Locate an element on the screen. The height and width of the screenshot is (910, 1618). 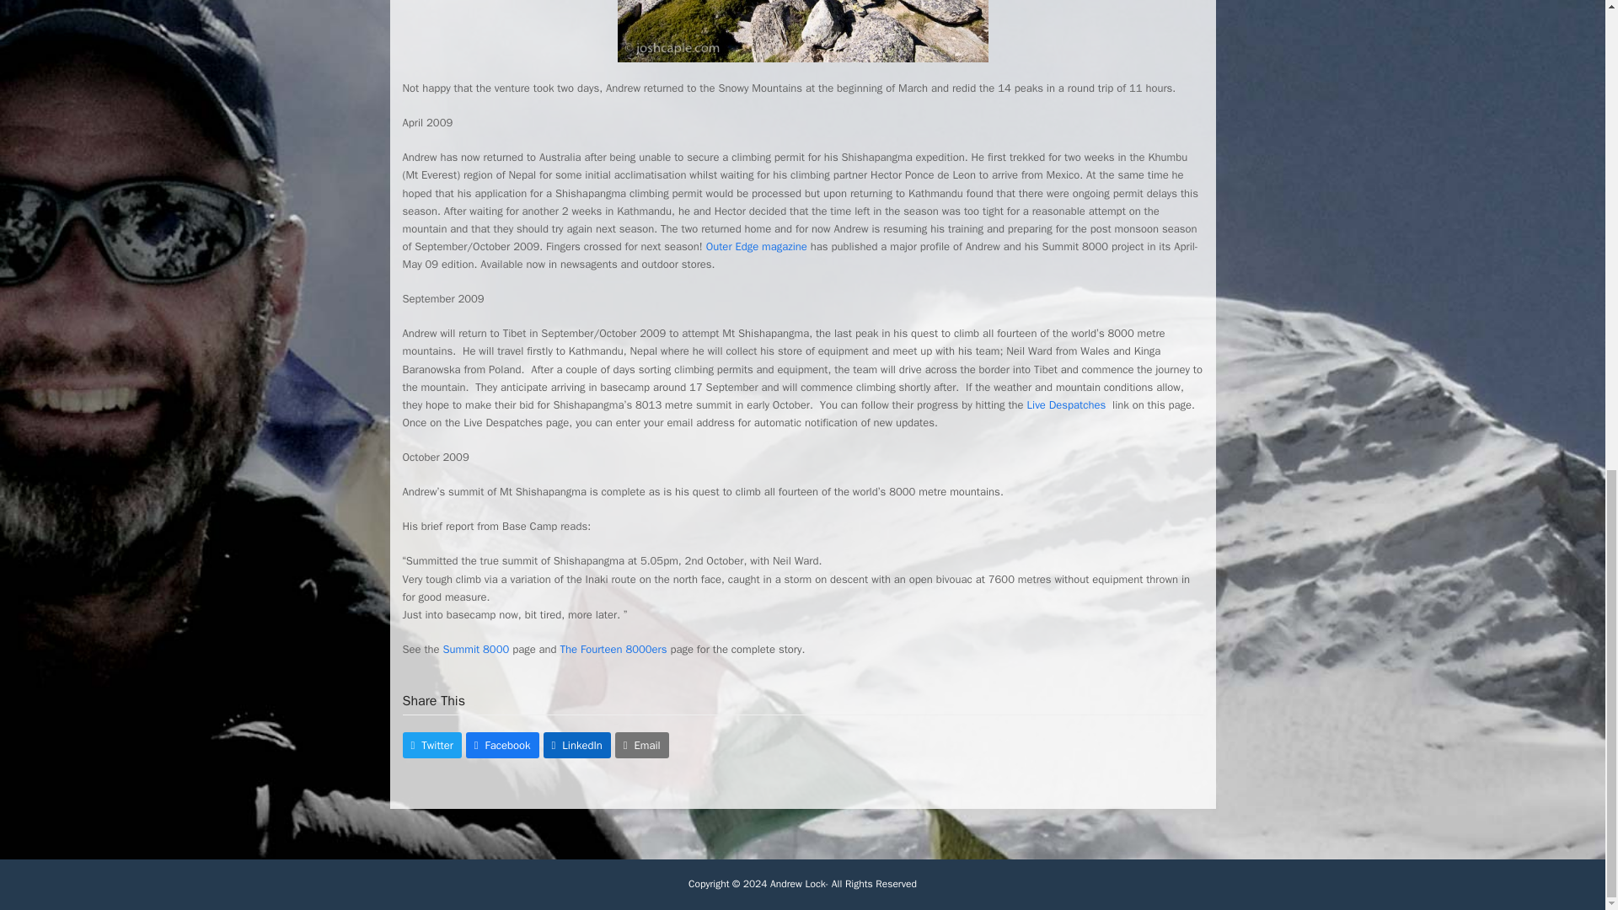
 Summit 8000 is located at coordinates (474, 649).